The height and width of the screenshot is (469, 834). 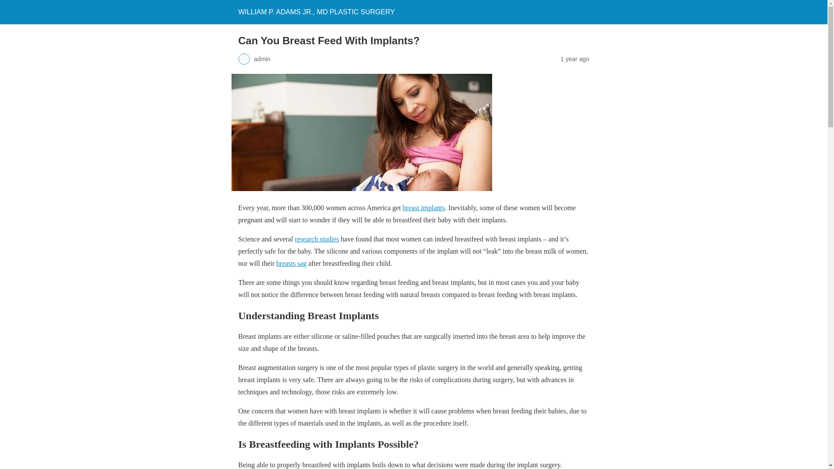 What do you see at coordinates (317, 239) in the screenshot?
I see `research studies` at bounding box center [317, 239].